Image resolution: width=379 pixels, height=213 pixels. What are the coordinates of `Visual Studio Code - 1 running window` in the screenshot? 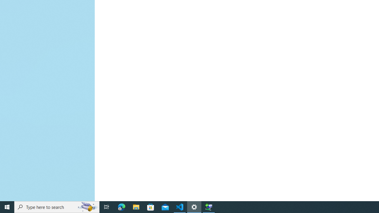 It's located at (180, 207).